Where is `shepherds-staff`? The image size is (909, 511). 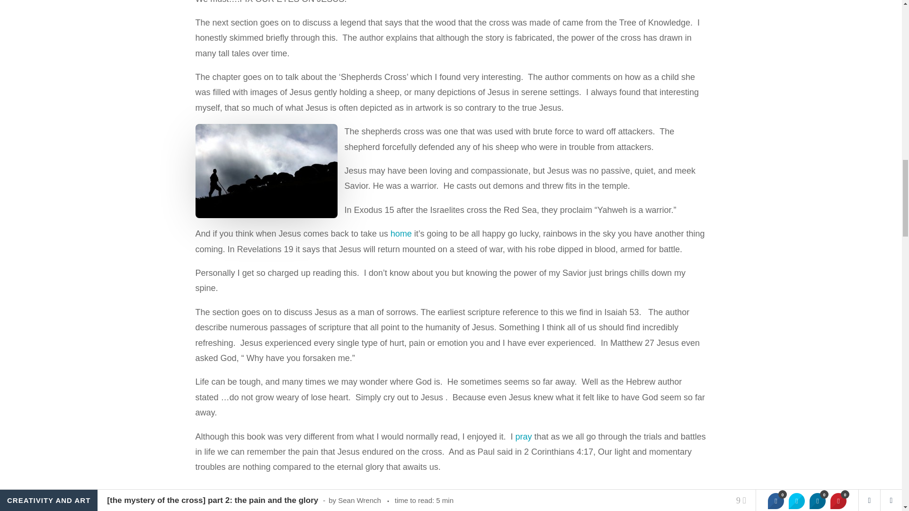 shepherds-staff is located at coordinates (266, 171).